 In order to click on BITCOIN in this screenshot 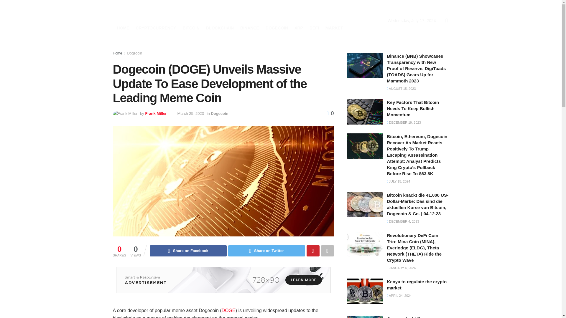, I will do `click(191, 28)`.